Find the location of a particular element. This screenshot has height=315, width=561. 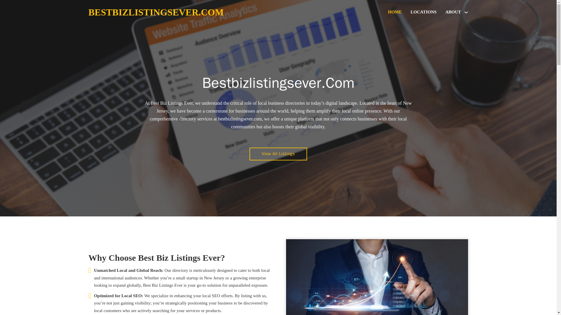

HOME is located at coordinates (395, 12).